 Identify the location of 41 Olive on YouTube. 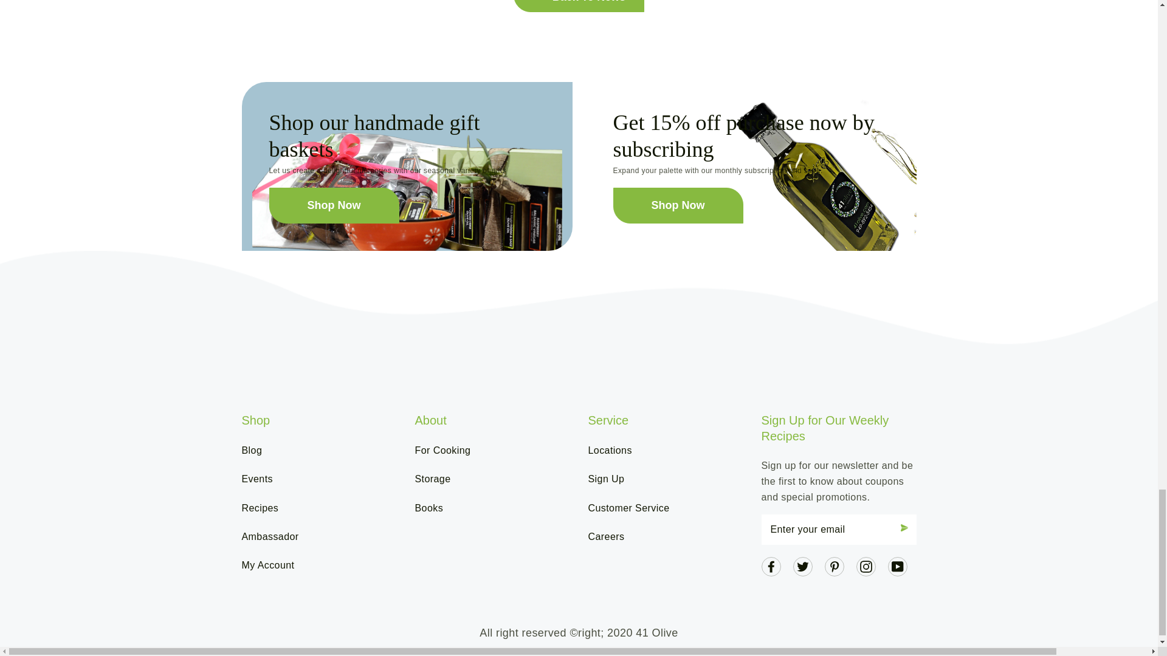
(897, 565).